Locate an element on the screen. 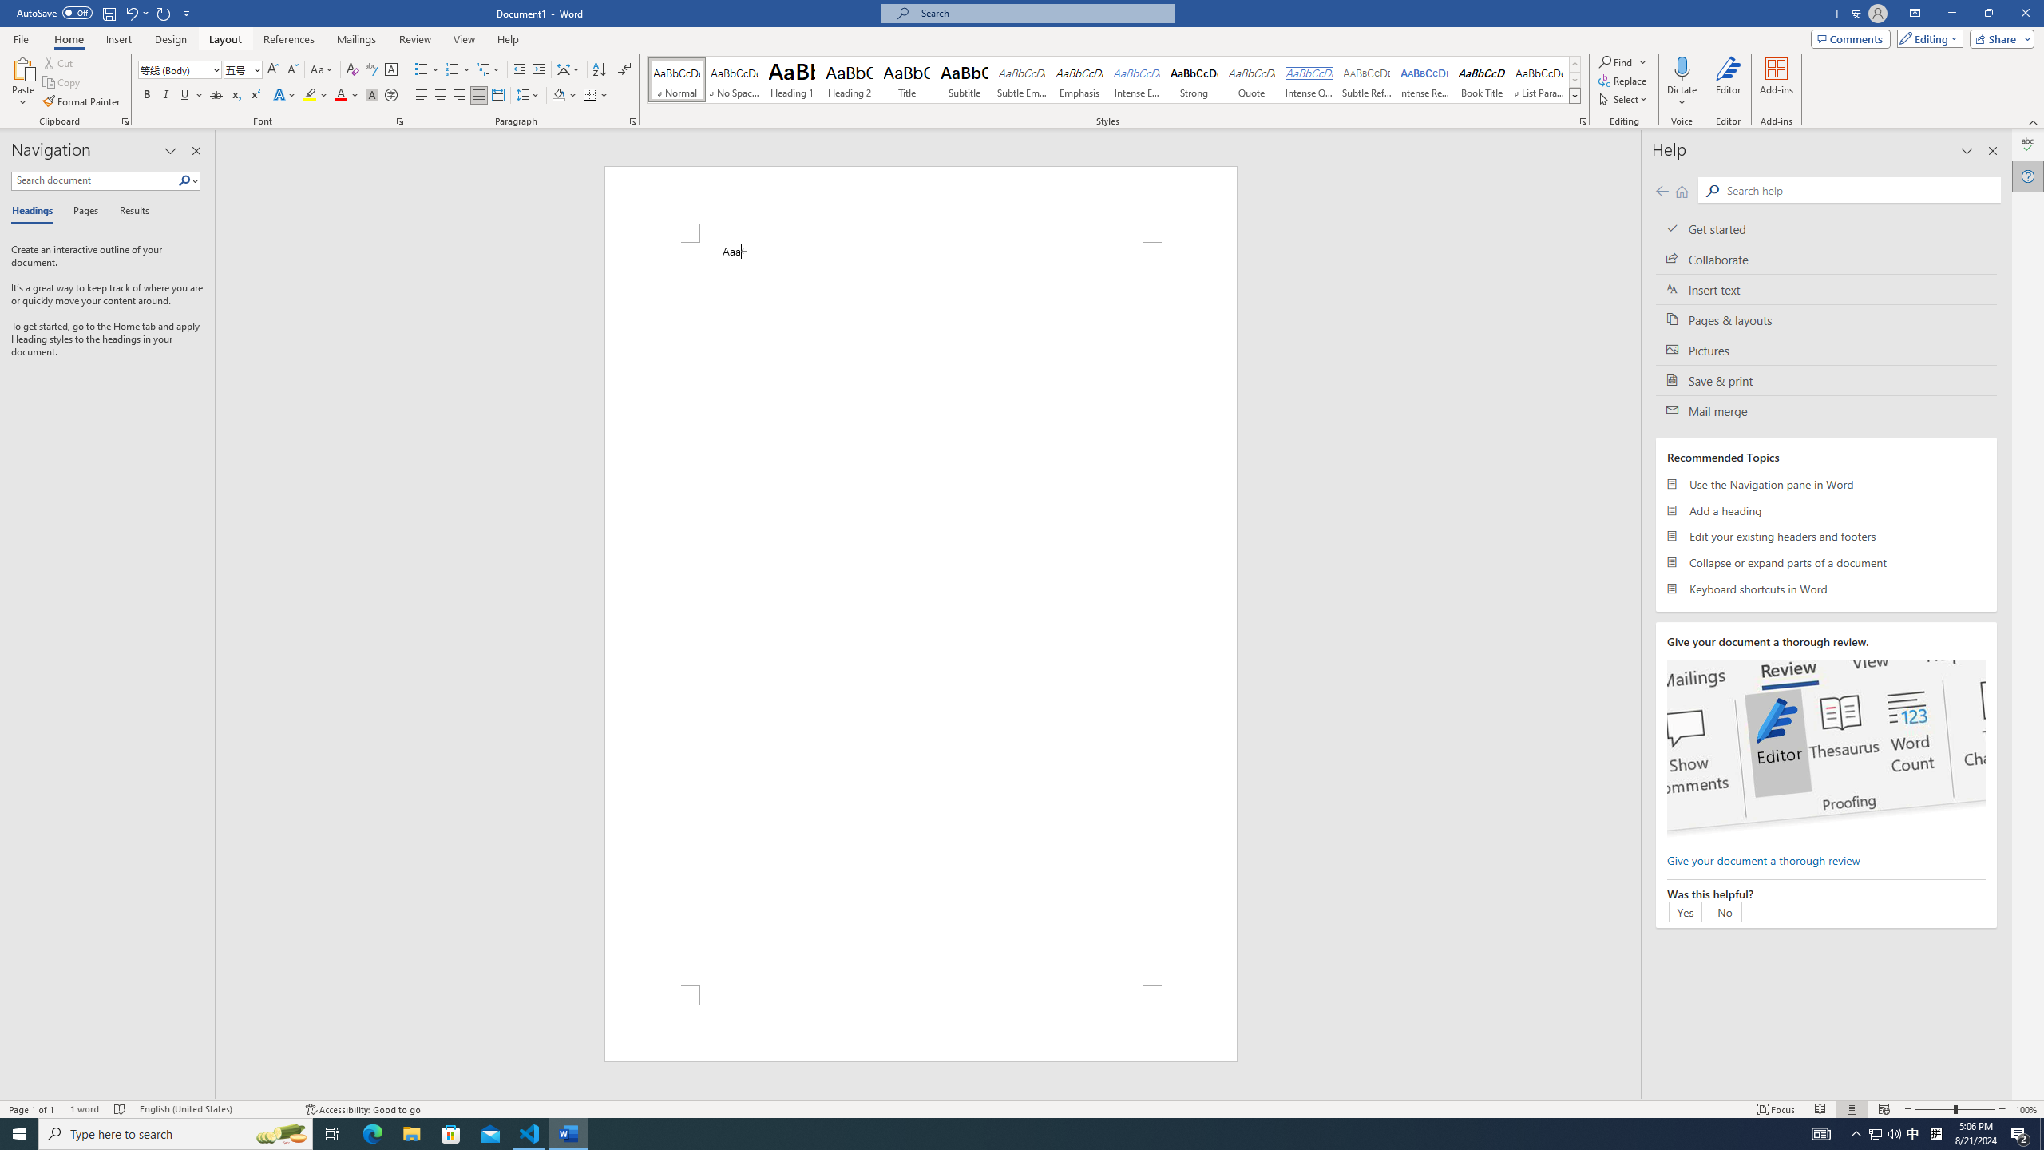 This screenshot has height=1150, width=2044. Shading RGB(0, 0, 0) is located at coordinates (559, 96).